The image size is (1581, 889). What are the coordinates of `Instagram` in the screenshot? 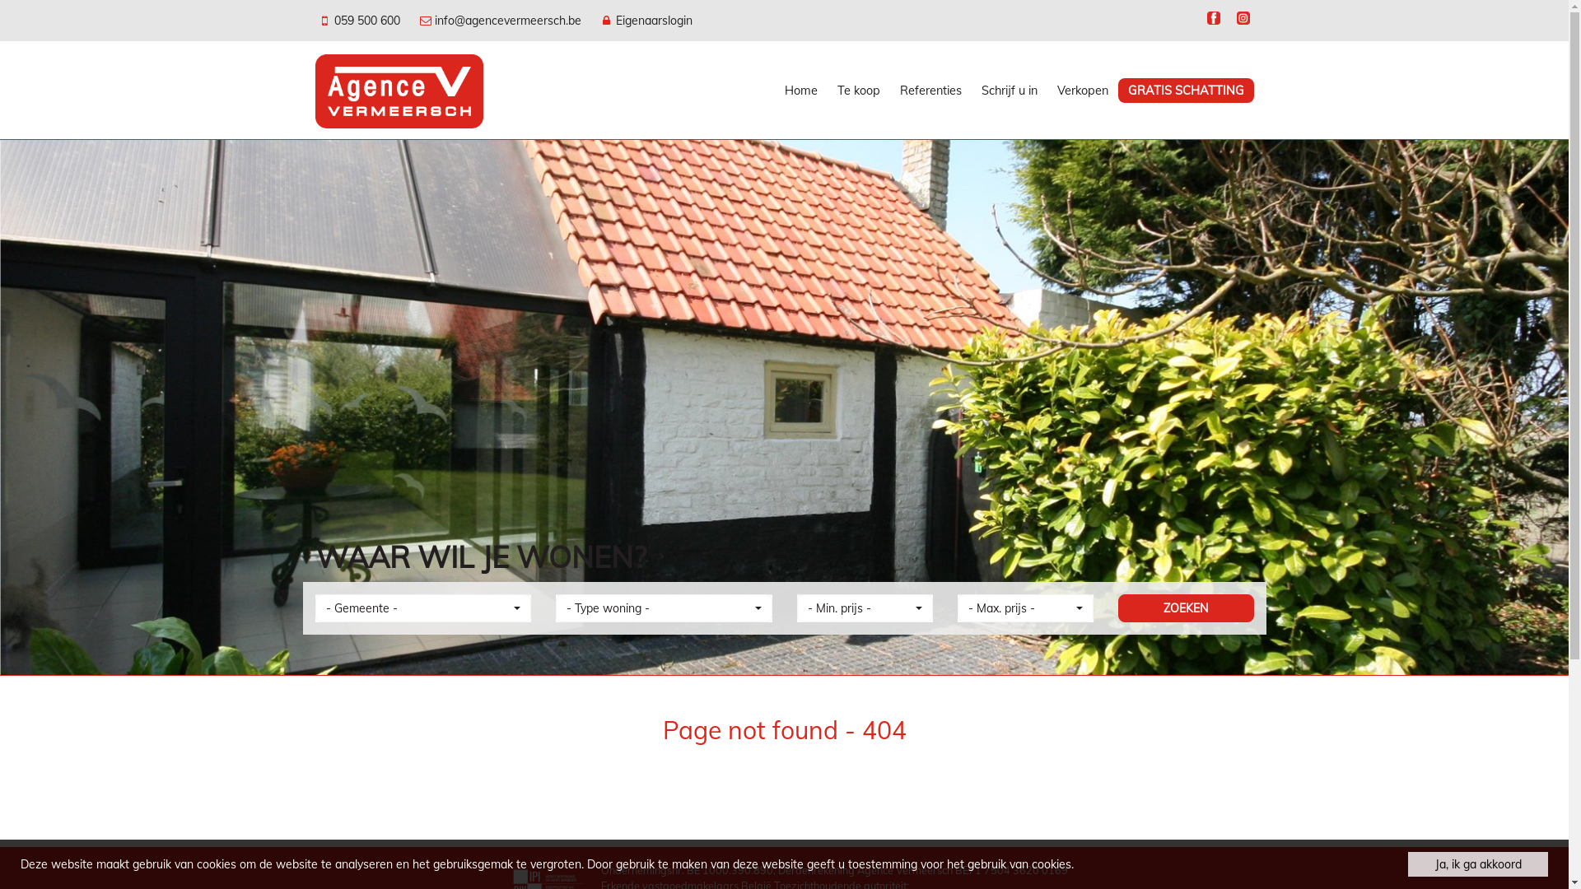 It's located at (1243, 20).